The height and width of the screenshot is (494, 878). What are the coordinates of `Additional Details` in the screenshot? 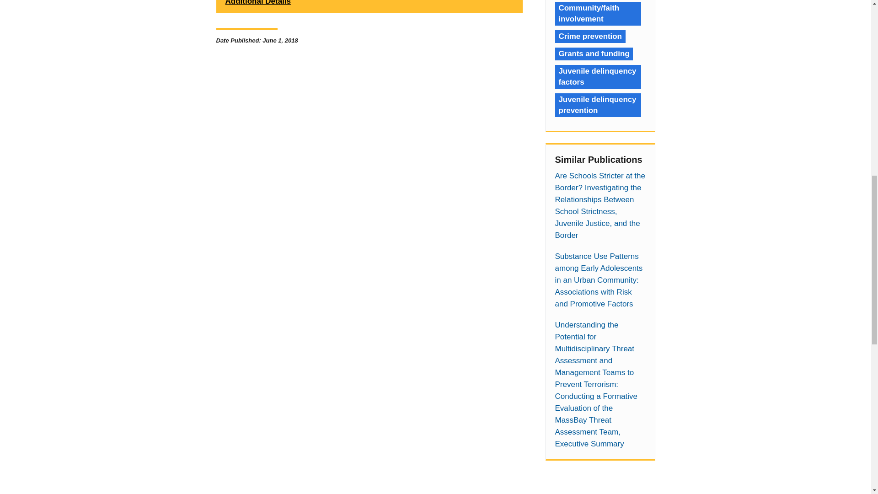 It's located at (369, 6).